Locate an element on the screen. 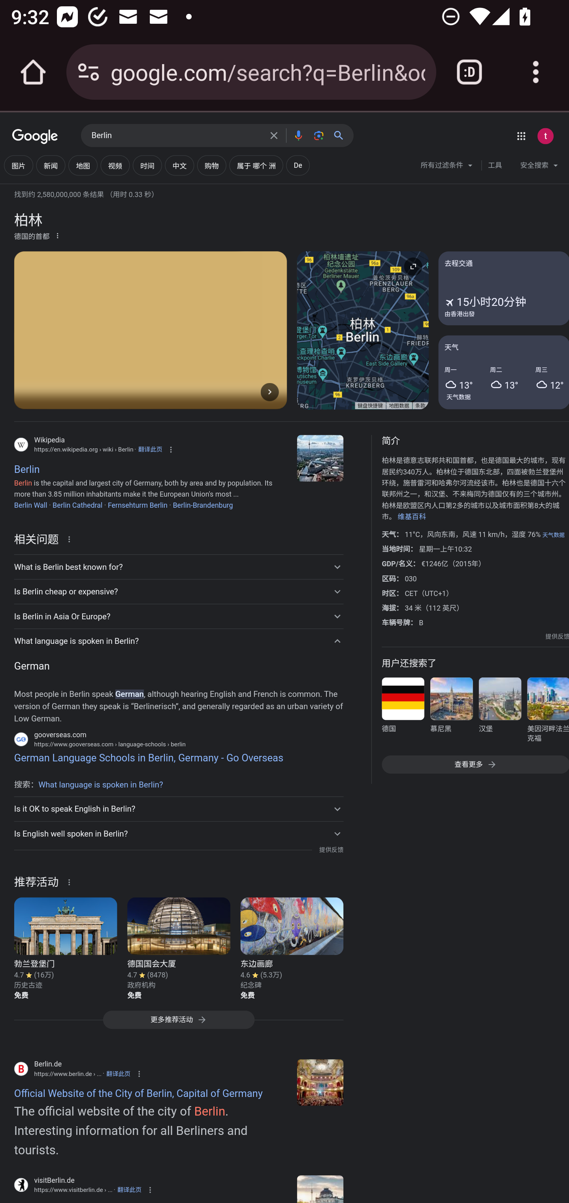  Is it OK to speak English in Berlin? is located at coordinates (178, 809).